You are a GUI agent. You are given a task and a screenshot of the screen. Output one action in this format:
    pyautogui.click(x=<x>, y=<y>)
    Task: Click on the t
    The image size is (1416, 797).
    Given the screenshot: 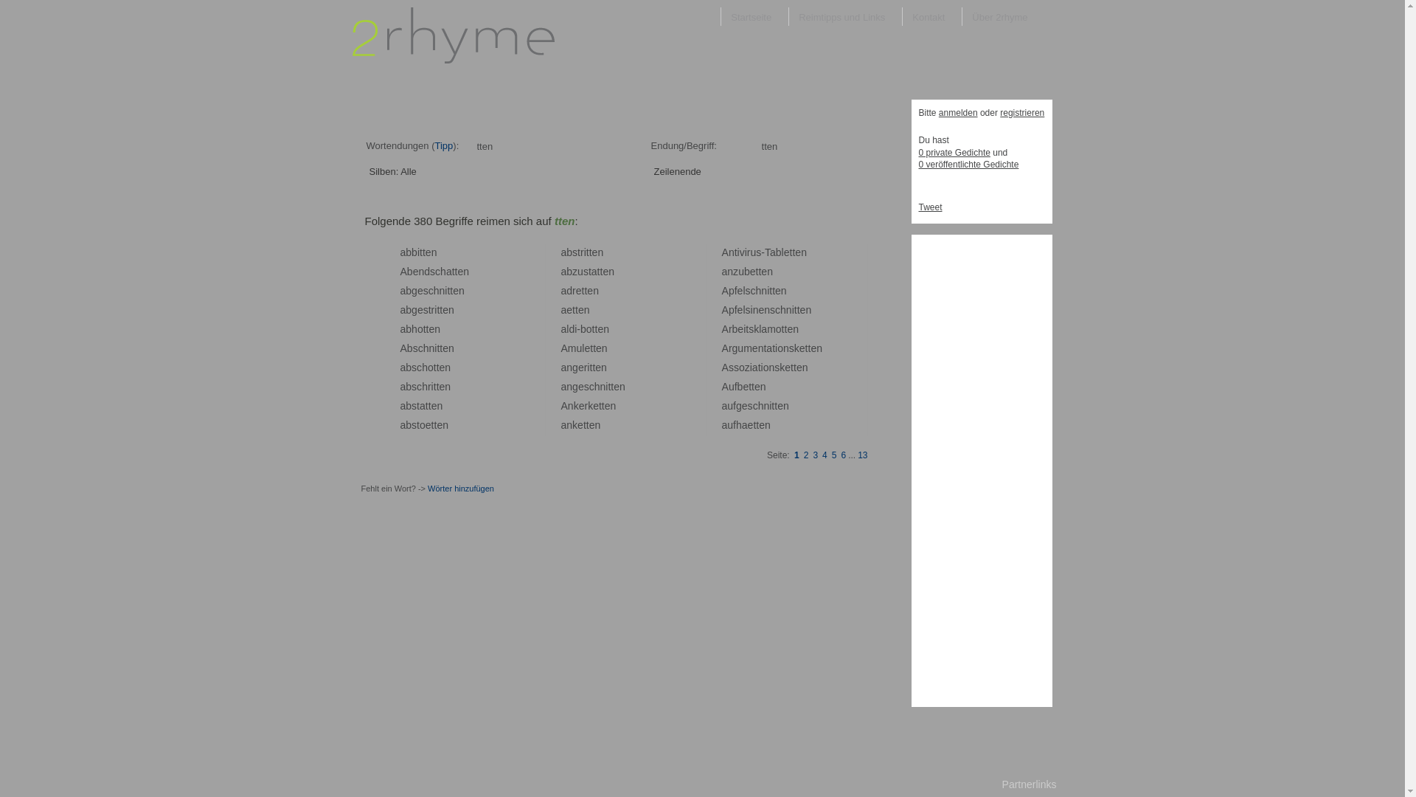 What is the action you would take?
    pyautogui.click(x=594, y=348)
    